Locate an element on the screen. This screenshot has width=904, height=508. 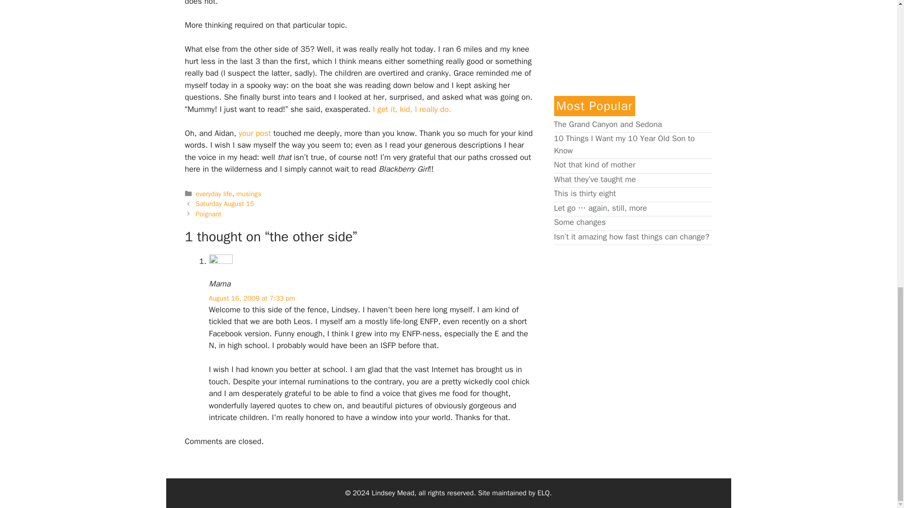
musings is located at coordinates (249, 194).